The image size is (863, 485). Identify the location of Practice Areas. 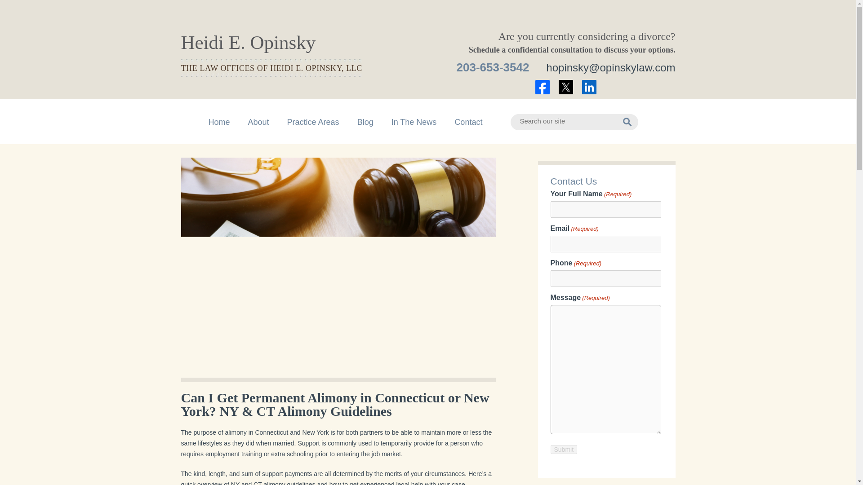
(313, 122).